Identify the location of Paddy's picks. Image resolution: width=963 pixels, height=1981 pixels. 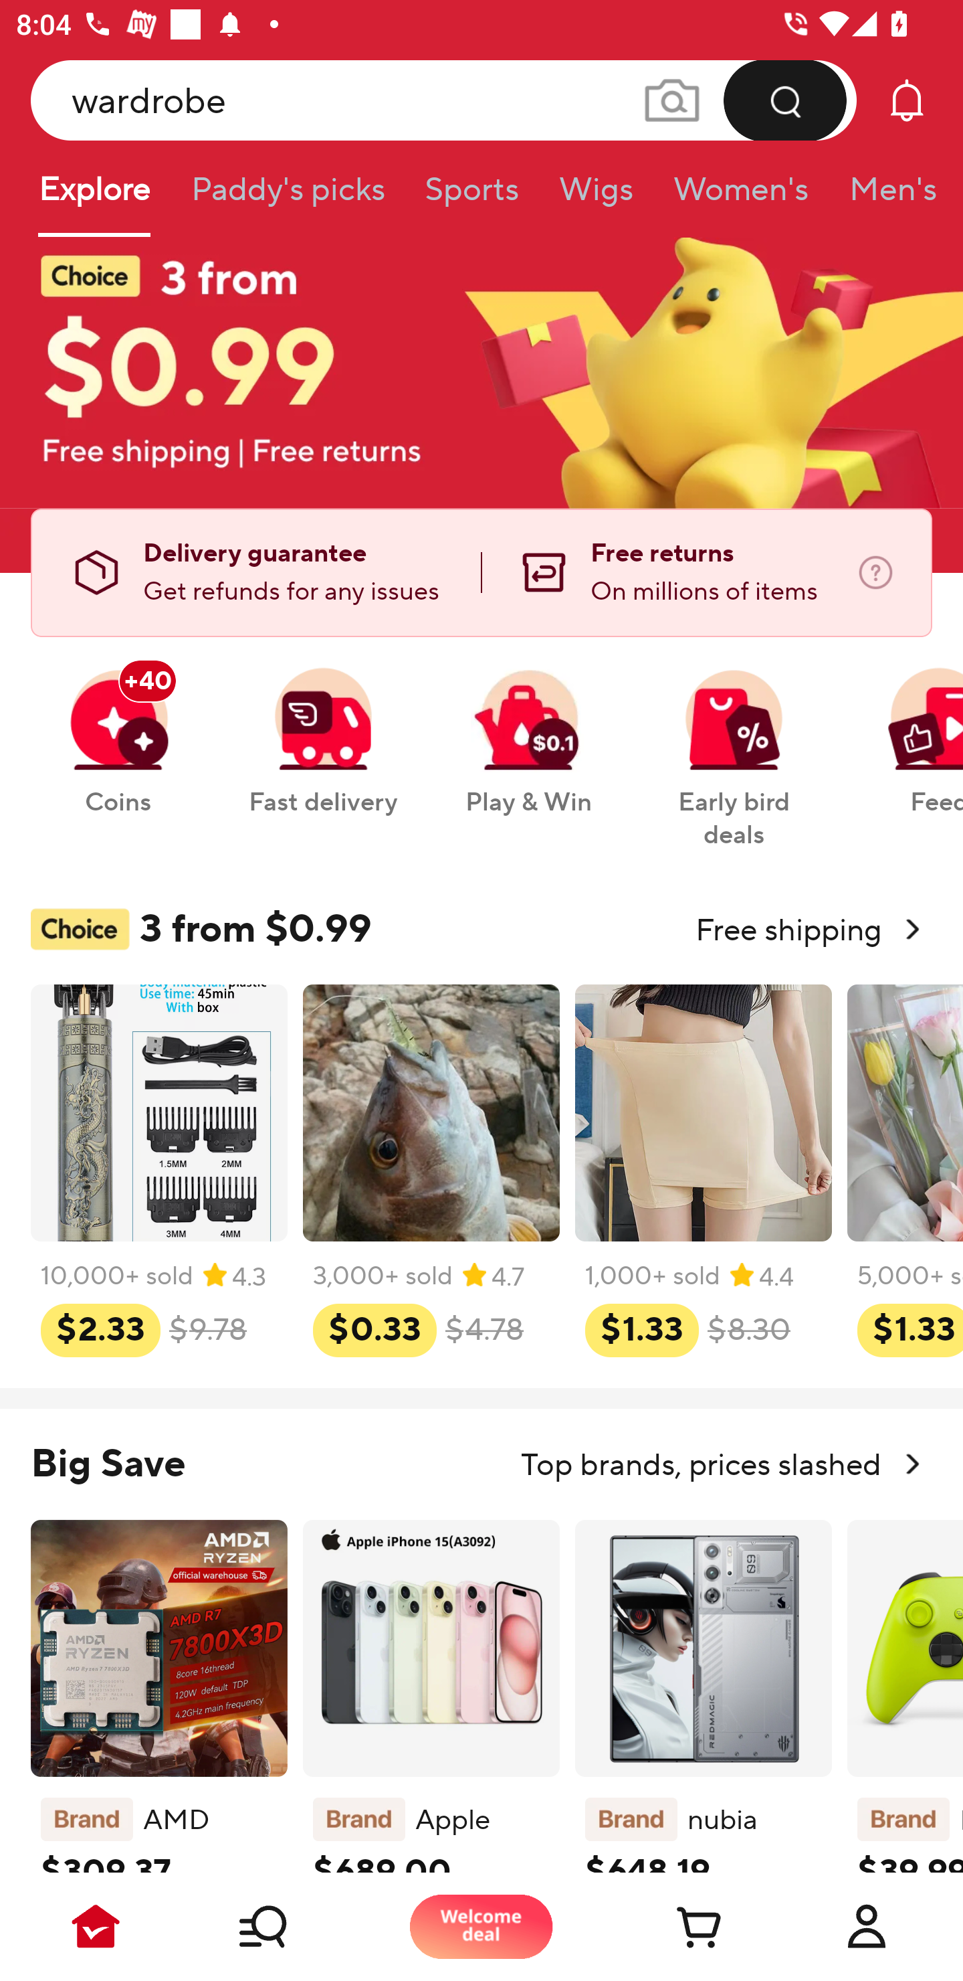
(287, 197).